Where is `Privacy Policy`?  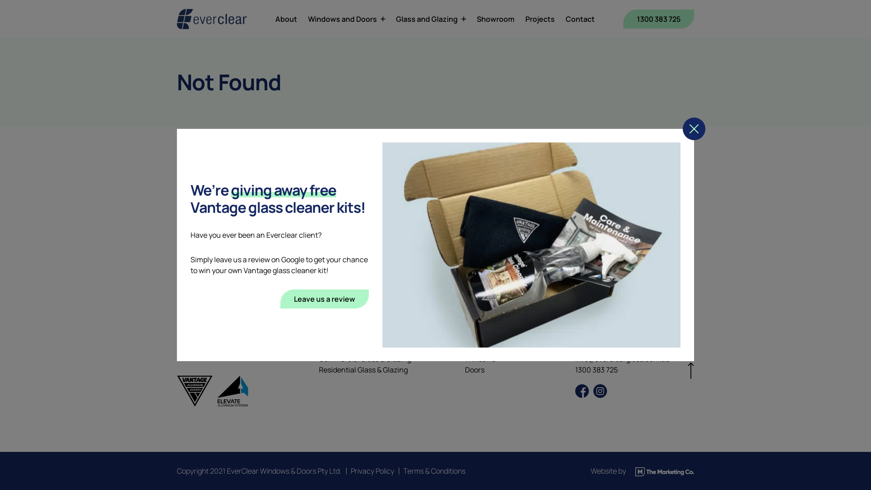
Privacy Policy is located at coordinates (372, 471).